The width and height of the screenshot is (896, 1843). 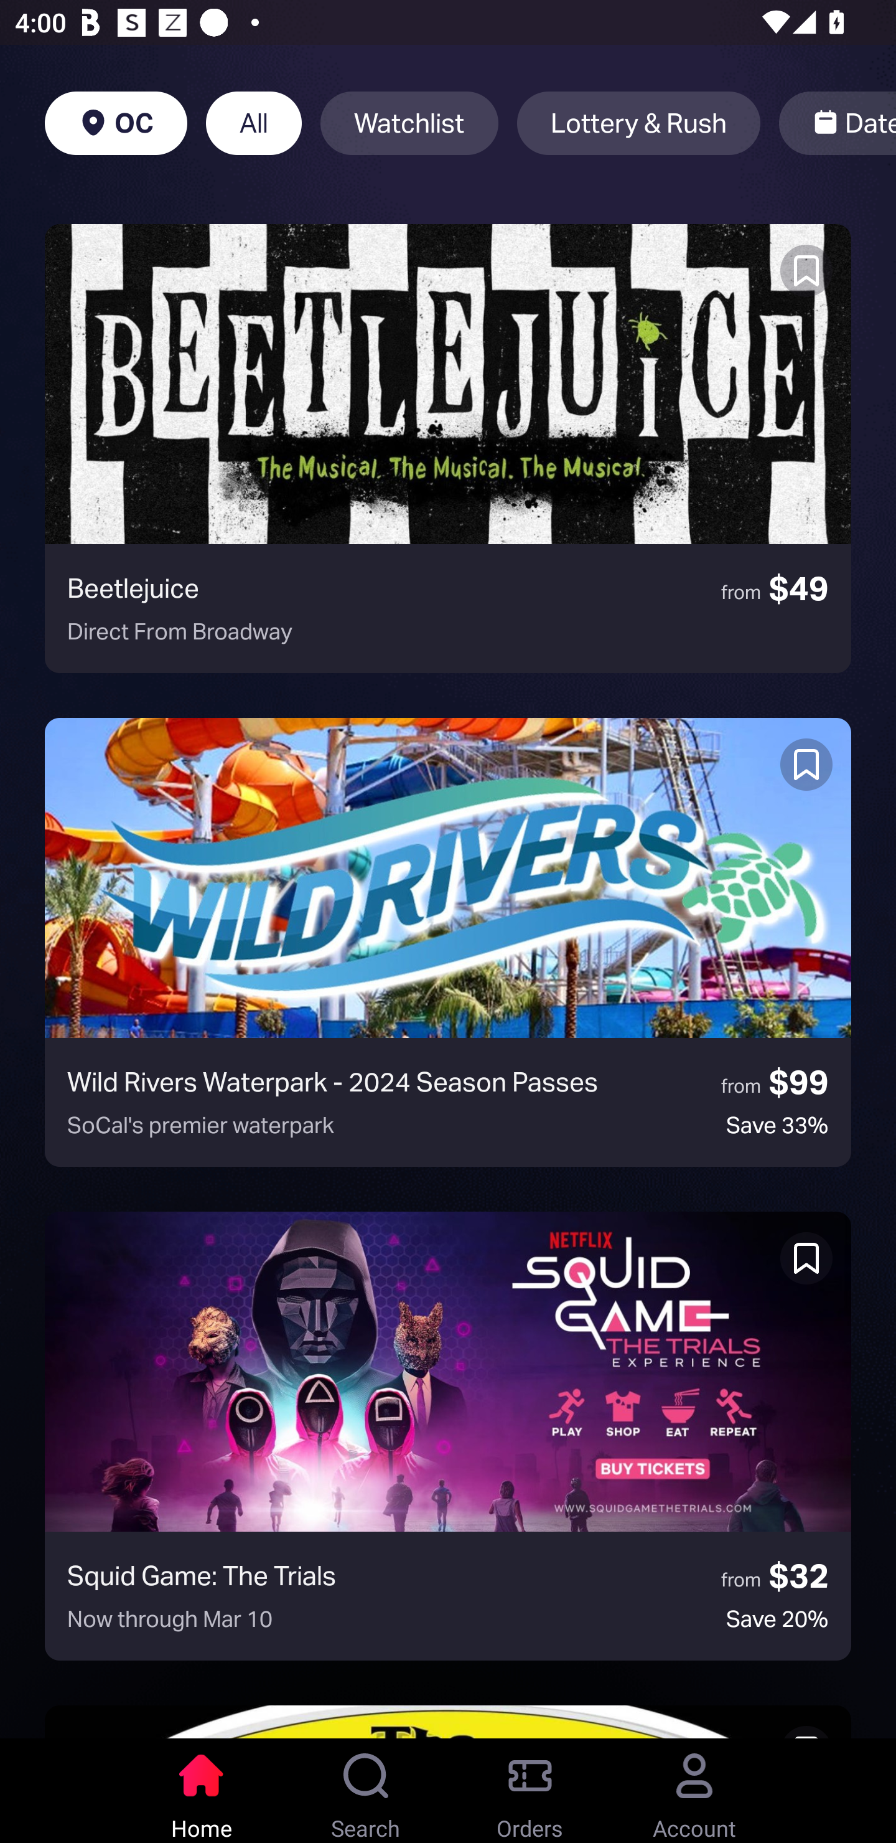 I want to click on Orders, so click(x=530, y=1791).